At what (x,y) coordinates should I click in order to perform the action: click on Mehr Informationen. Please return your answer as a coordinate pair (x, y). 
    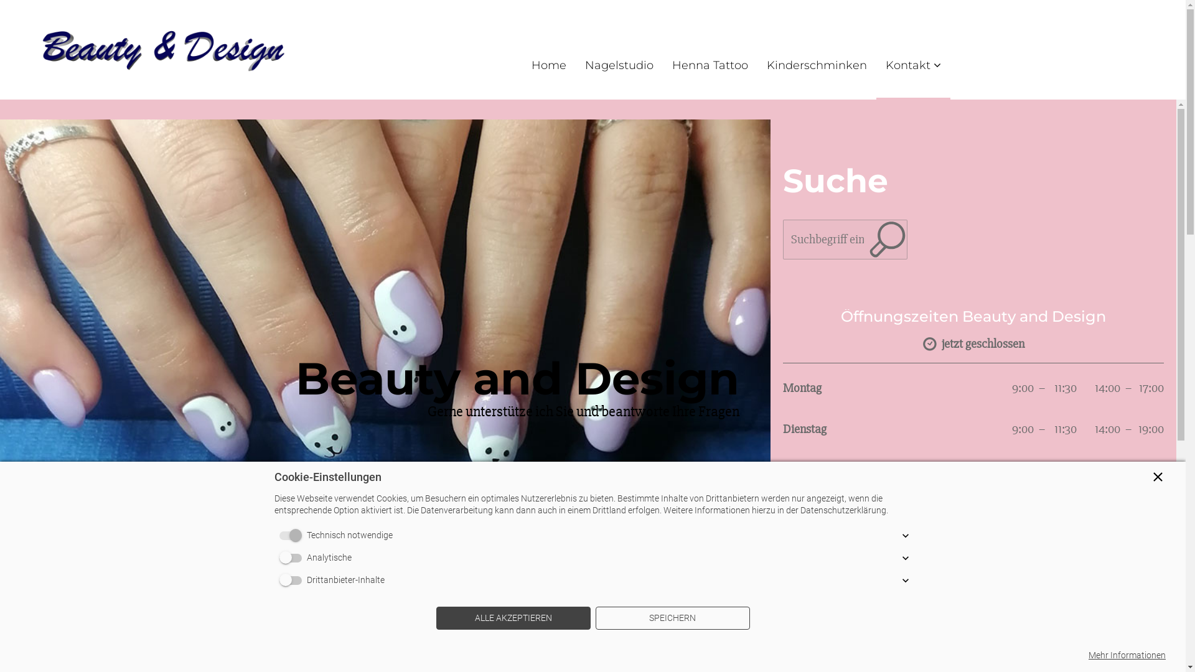
    Looking at the image, I should click on (1127, 656).